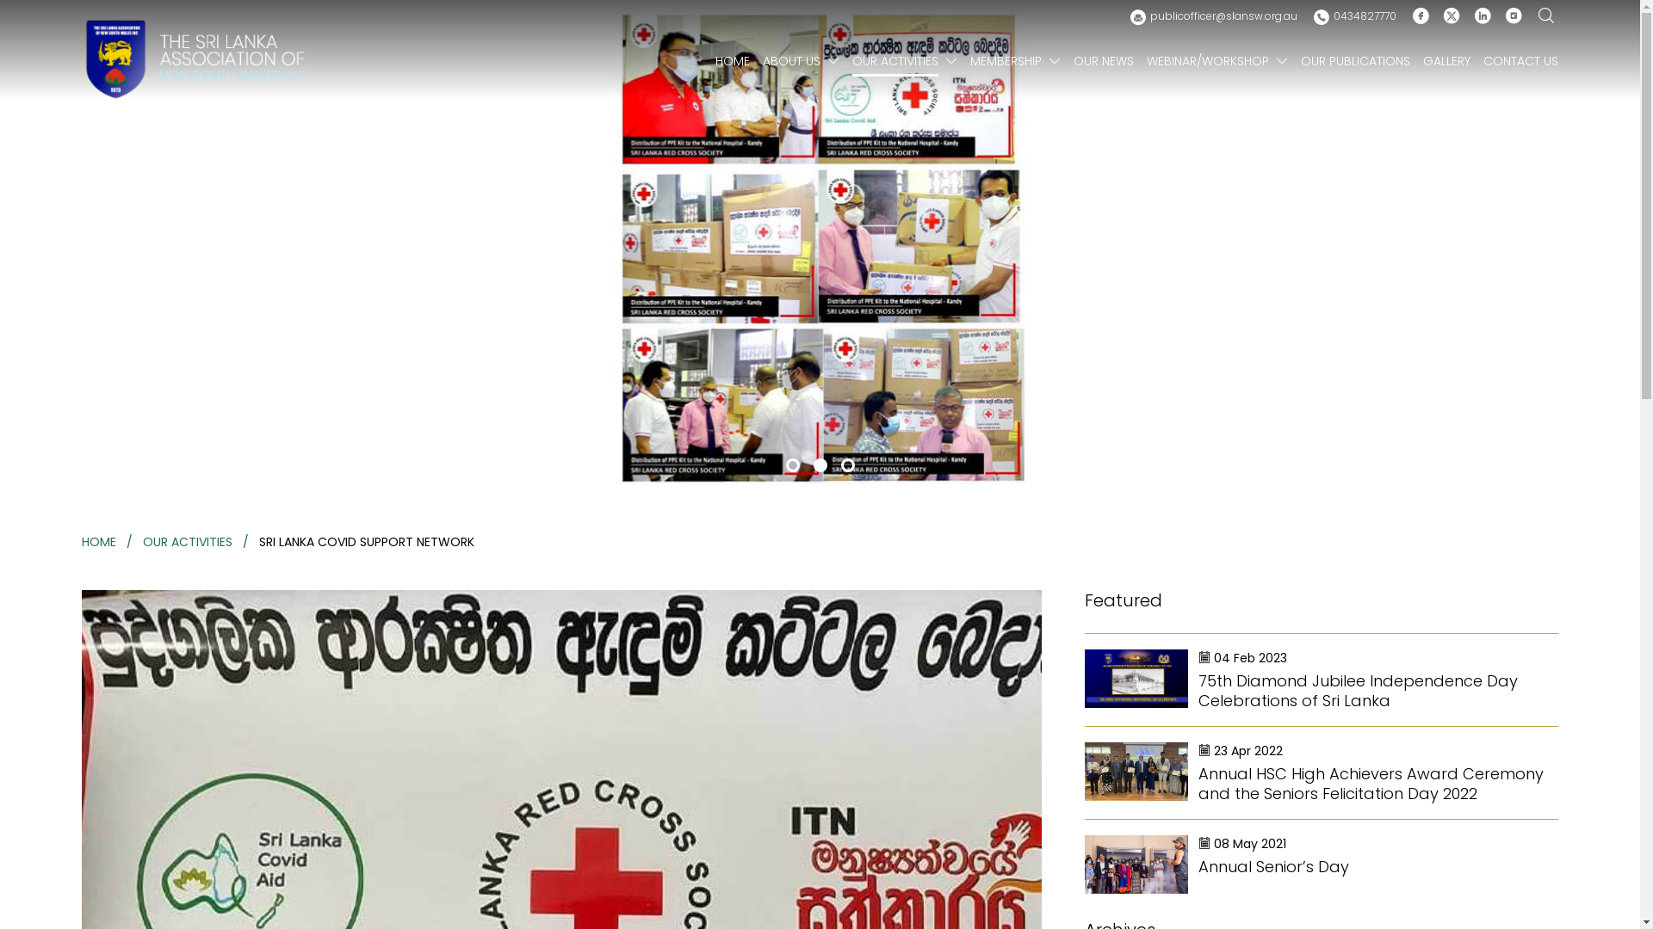 The height and width of the screenshot is (929, 1653). Describe the element at coordinates (820, 248) in the screenshot. I see `SLANSW Activities` at that location.